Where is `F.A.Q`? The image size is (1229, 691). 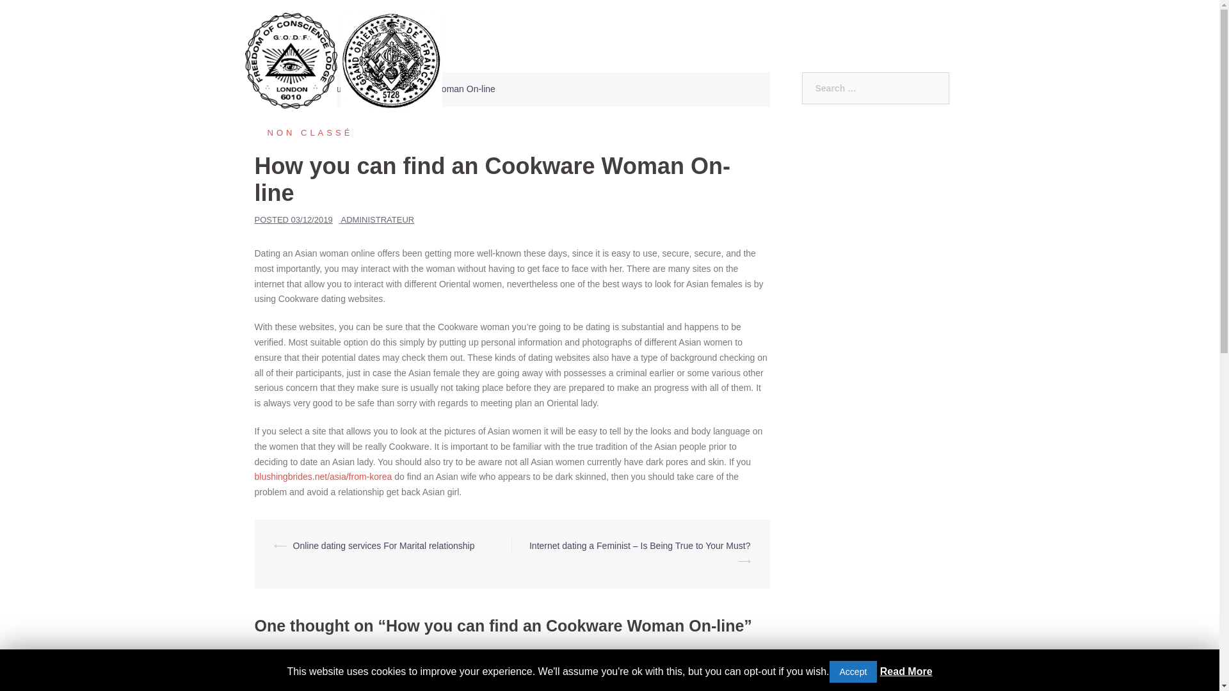 F.A.Q is located at coordinates (698, 60).